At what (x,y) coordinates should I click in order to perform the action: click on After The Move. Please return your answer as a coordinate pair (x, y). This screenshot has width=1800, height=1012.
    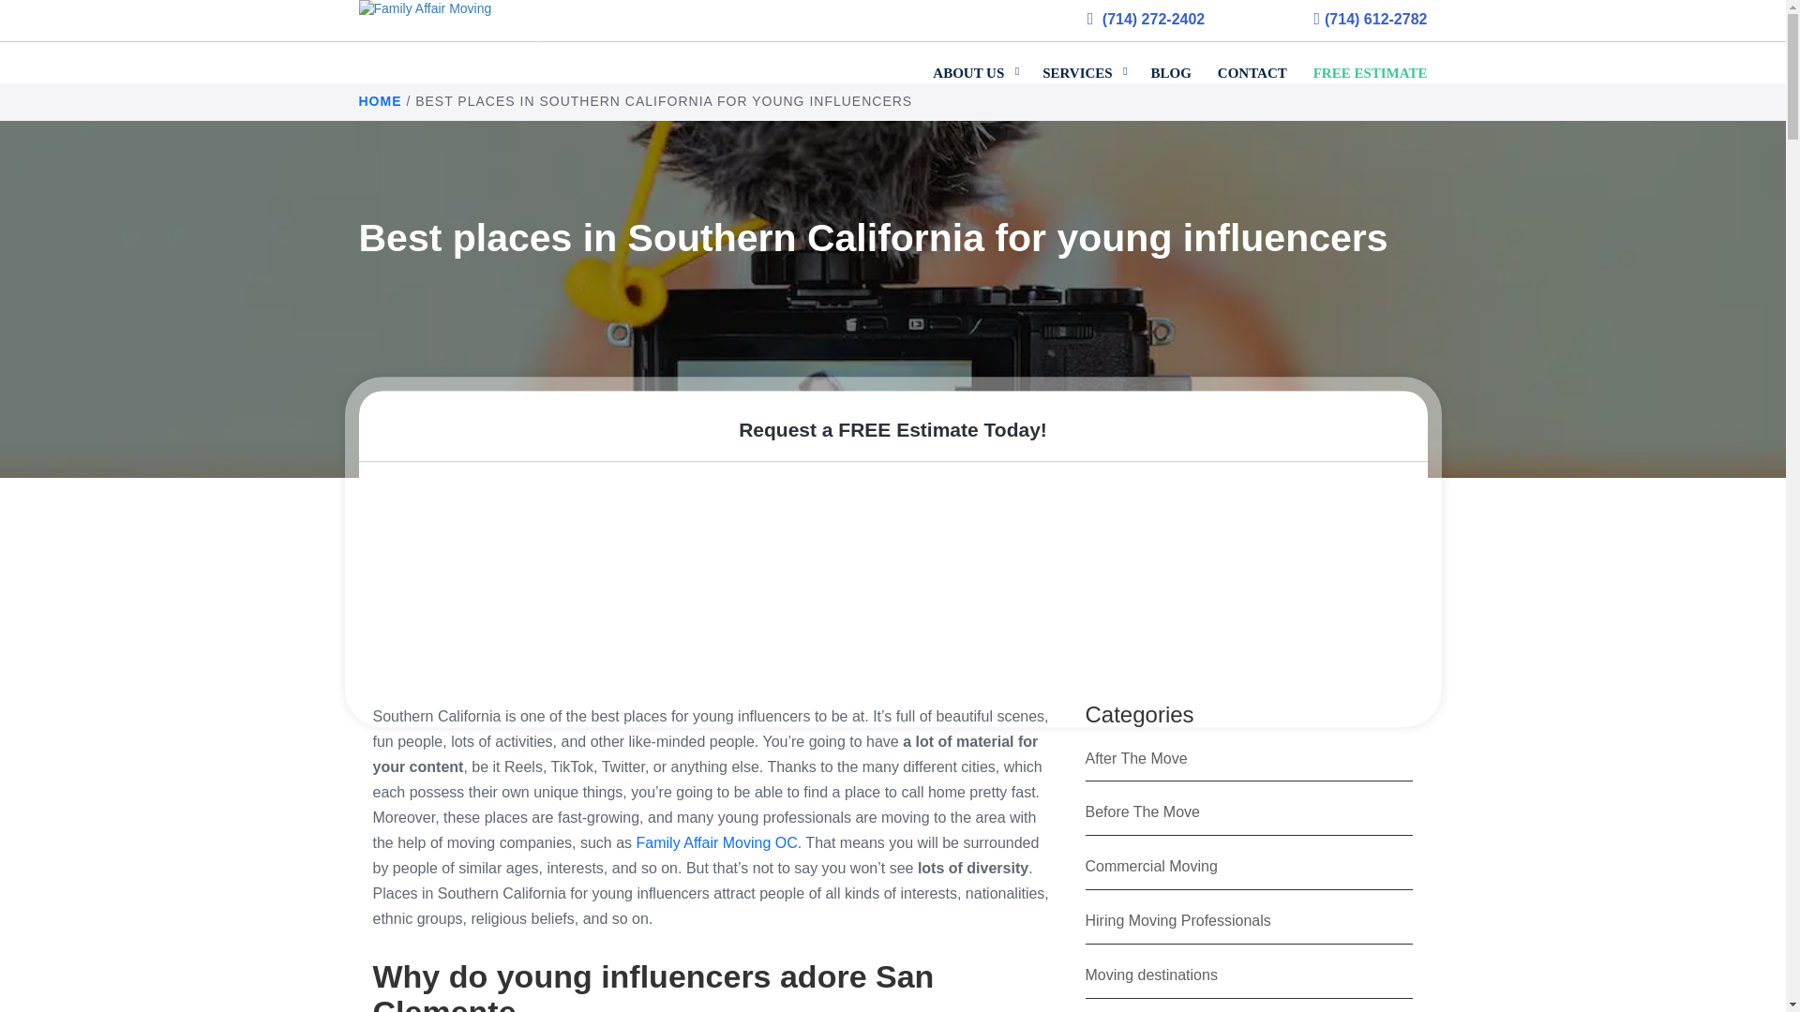
    Looking at the image, I should click on (1136, 758).